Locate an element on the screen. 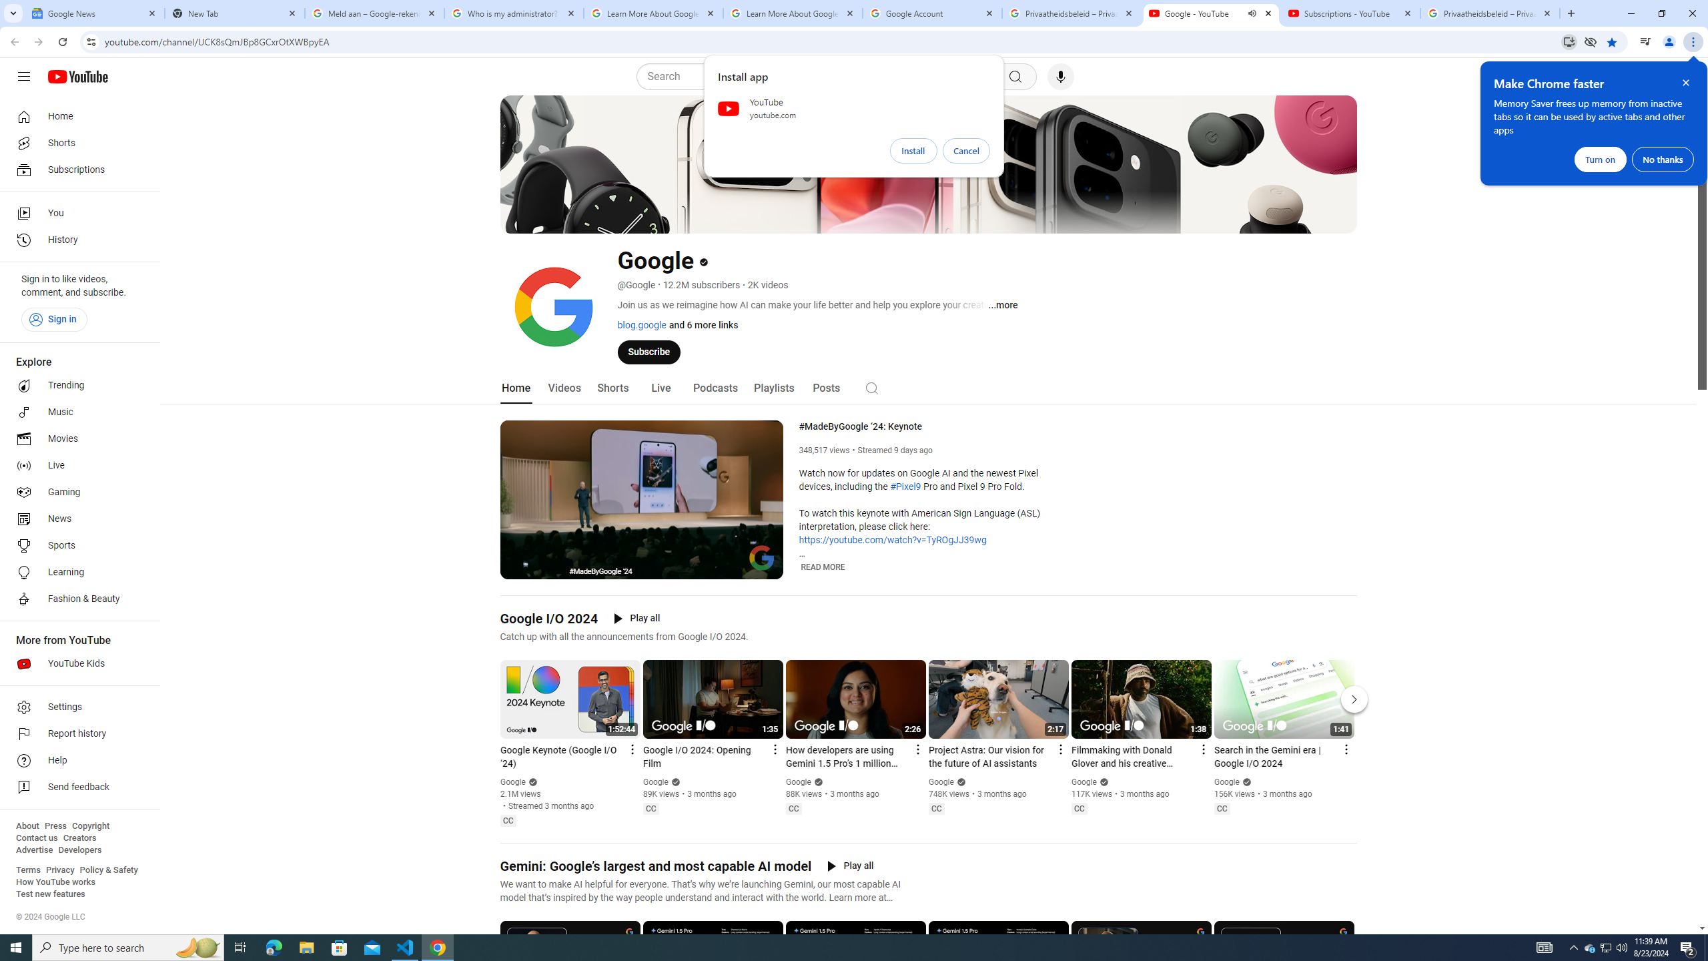 This screenshot has height=961, width=1708. Turn on is located at coordinates (1600, 159).